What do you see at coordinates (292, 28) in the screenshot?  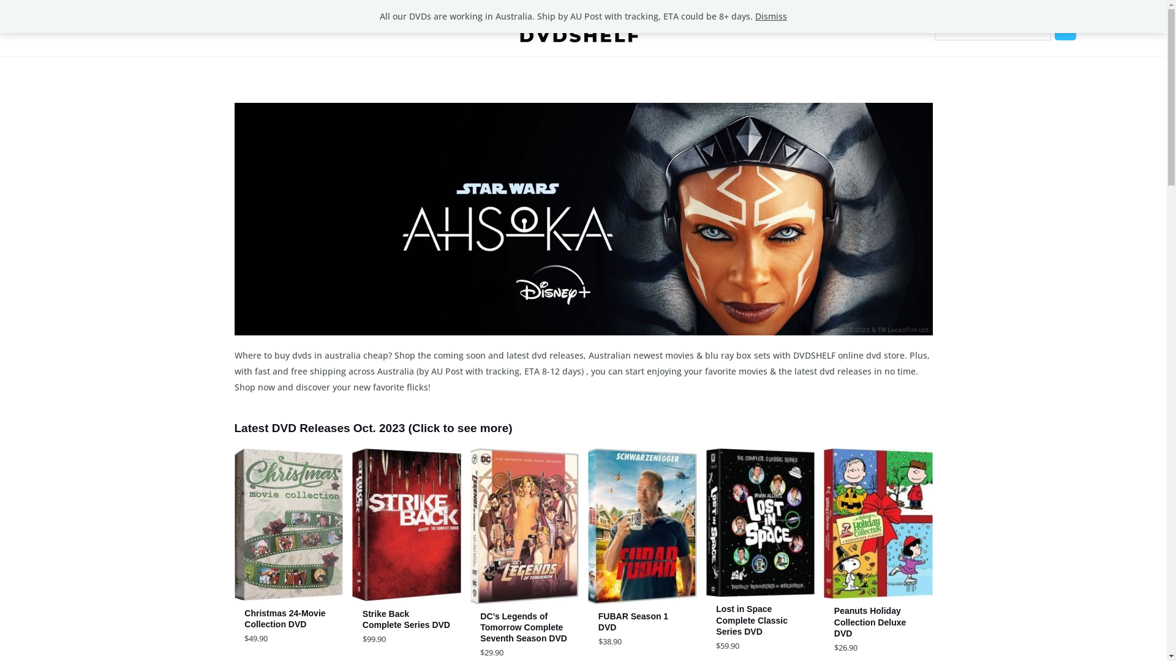 I see `Popular BBC Shows` at bounding box center [292, 28].